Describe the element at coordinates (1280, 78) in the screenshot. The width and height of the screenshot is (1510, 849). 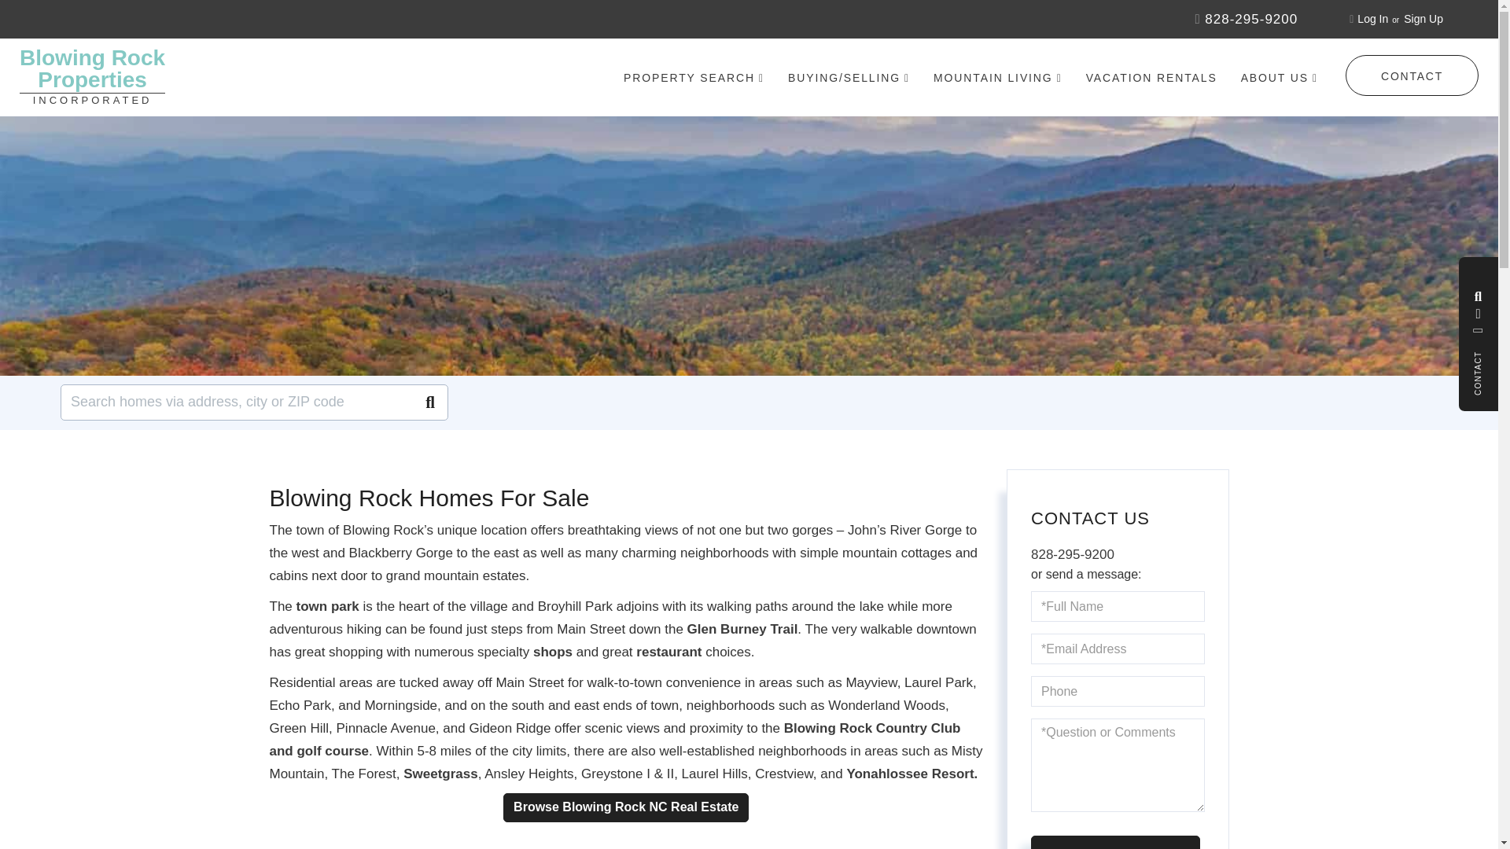
I see `ABOUT US` at that location.